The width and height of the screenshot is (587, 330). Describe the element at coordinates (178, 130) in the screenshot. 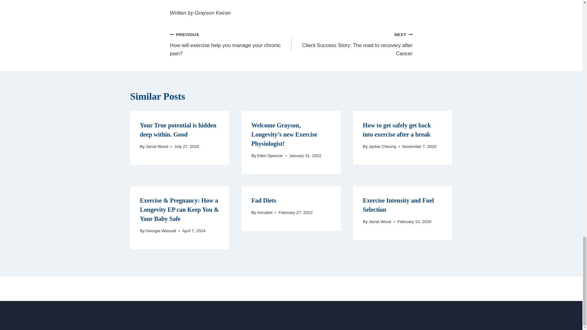

I see `Jarrat Wood` at that location.